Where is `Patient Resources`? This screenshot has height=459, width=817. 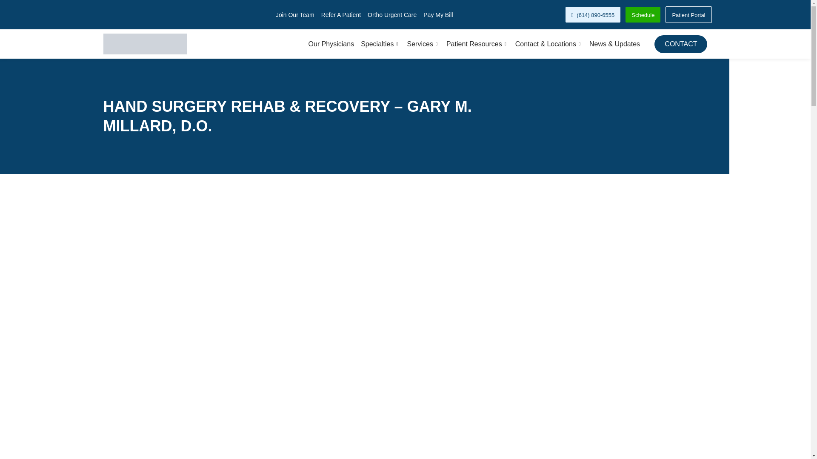 Patient Resources is located at coordinates (474, 44).